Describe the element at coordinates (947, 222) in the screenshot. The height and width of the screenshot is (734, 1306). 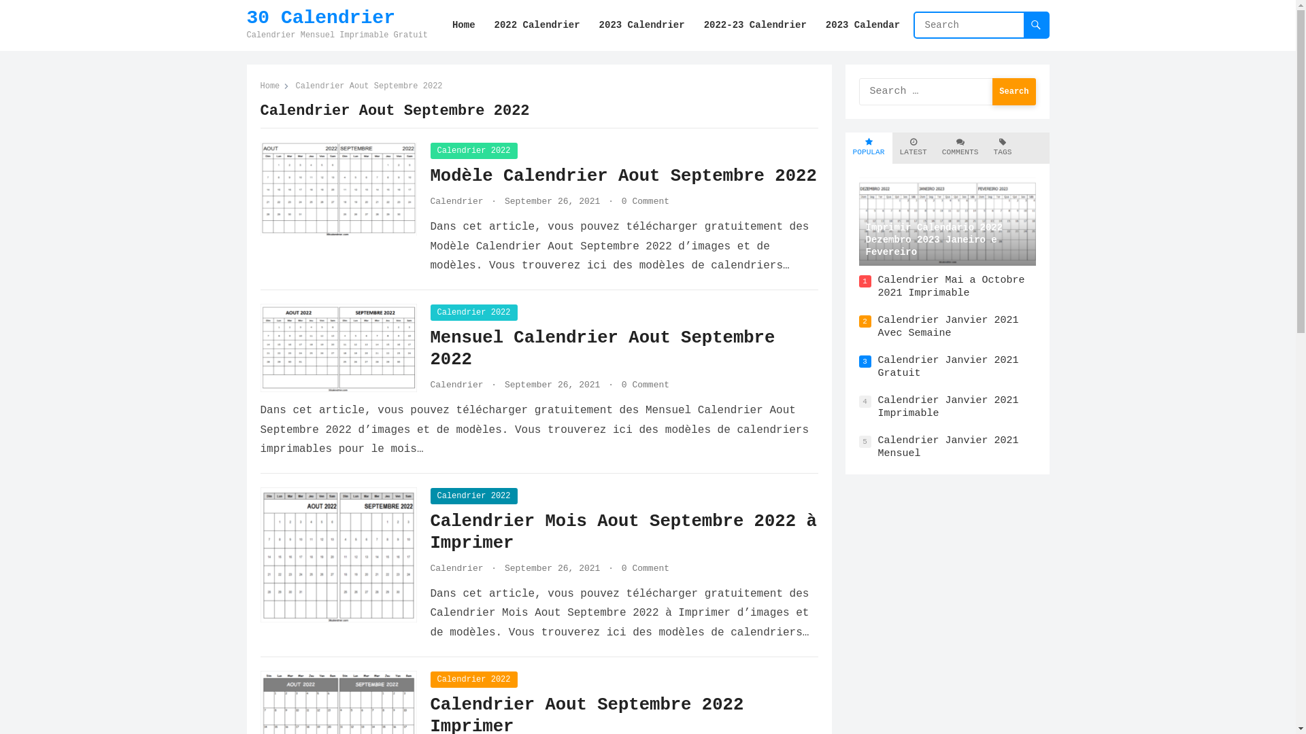
I see `Imprimir Calendario 2022 Dezembro 2023 Janeiro e Fevereiro` at that location.